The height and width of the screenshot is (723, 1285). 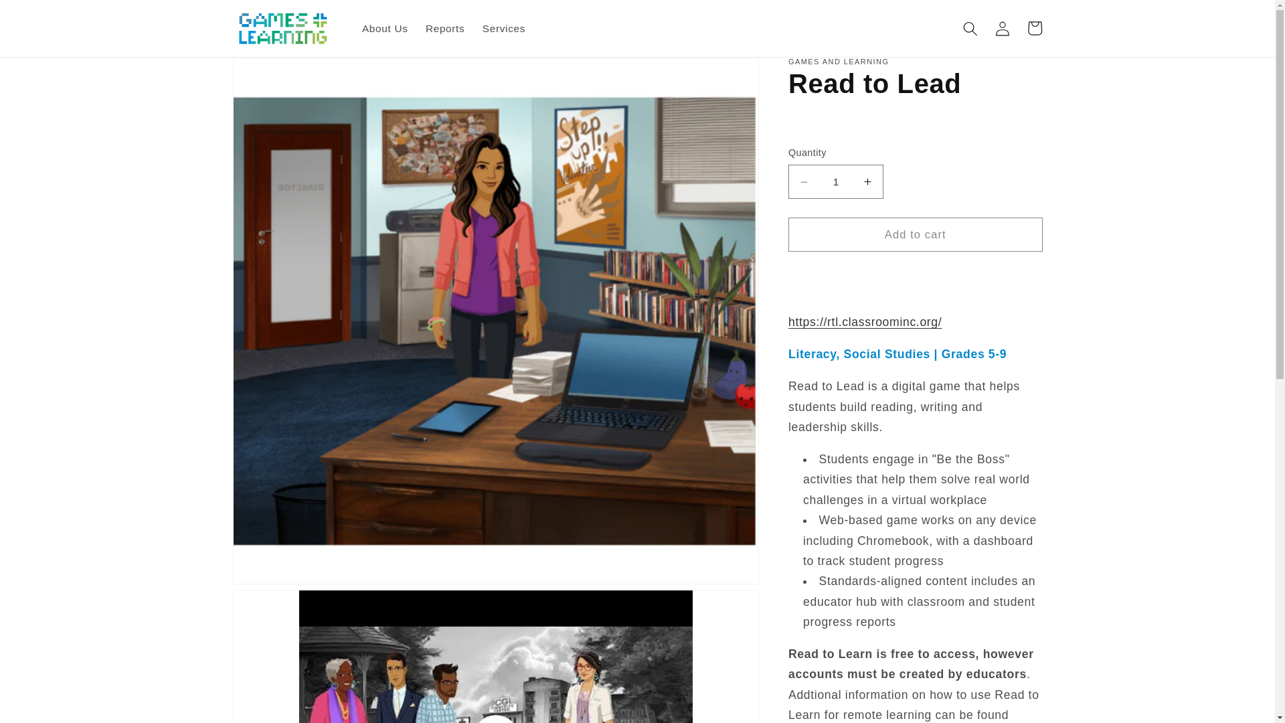 What do you see at coordinates (44, 17) in the screenshot?
I see `Skip to content` at bounding box center [44, 17].